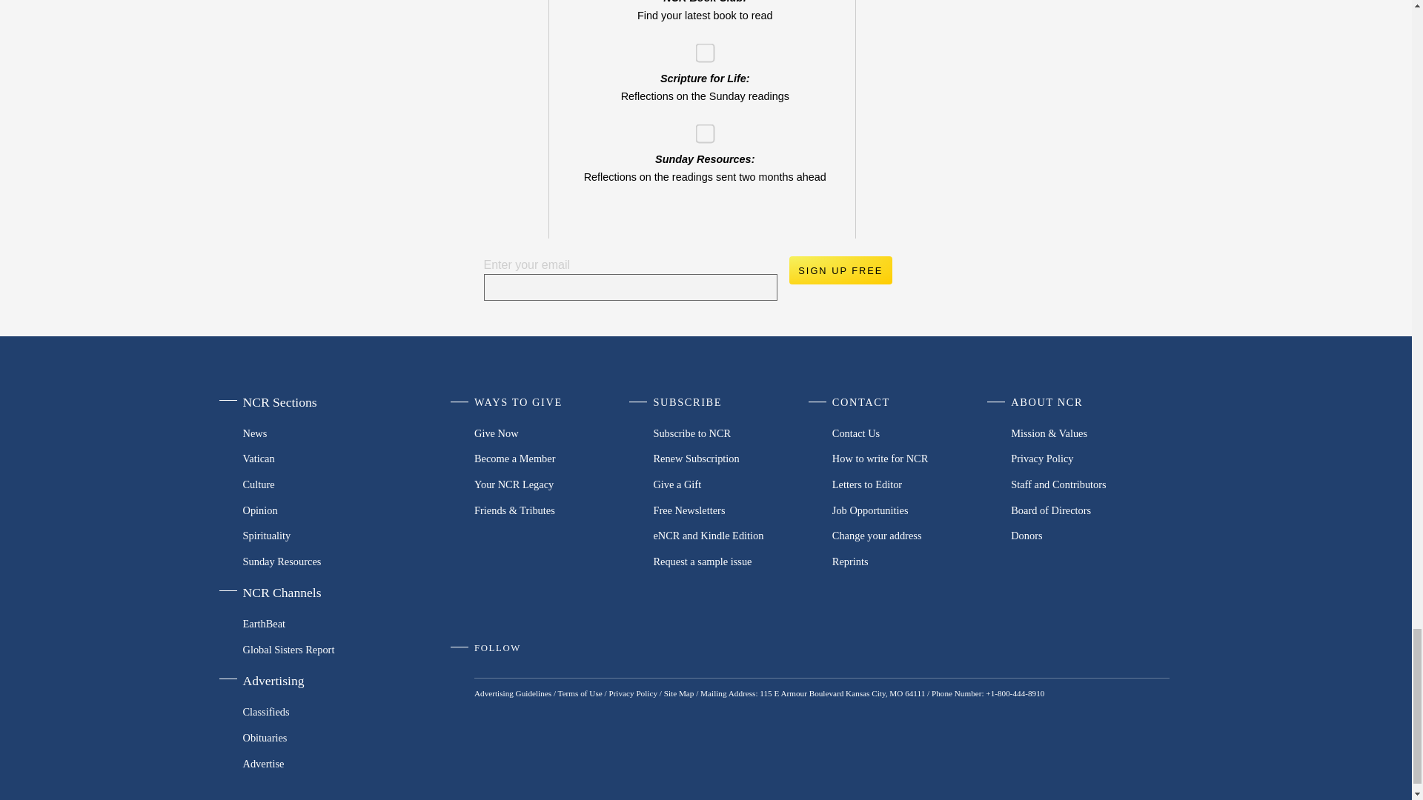 Image resolution: width=1423 pixels, height=800 pixels. What do you see at coordinates (700, 49) in the screenshot?
I see `c25324053e` at bounding box center [700, 49].